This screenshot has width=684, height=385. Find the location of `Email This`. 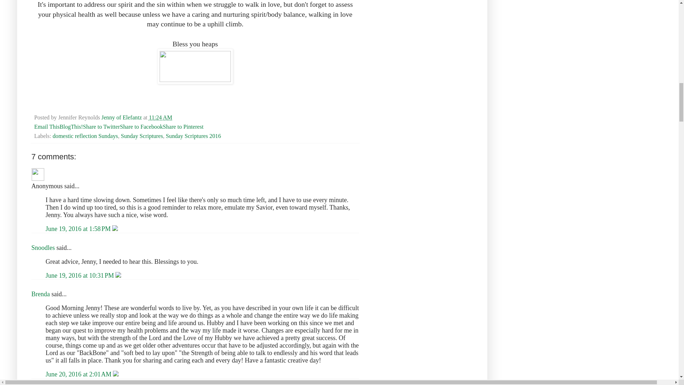

Email This is located at coordinates (47, 127).